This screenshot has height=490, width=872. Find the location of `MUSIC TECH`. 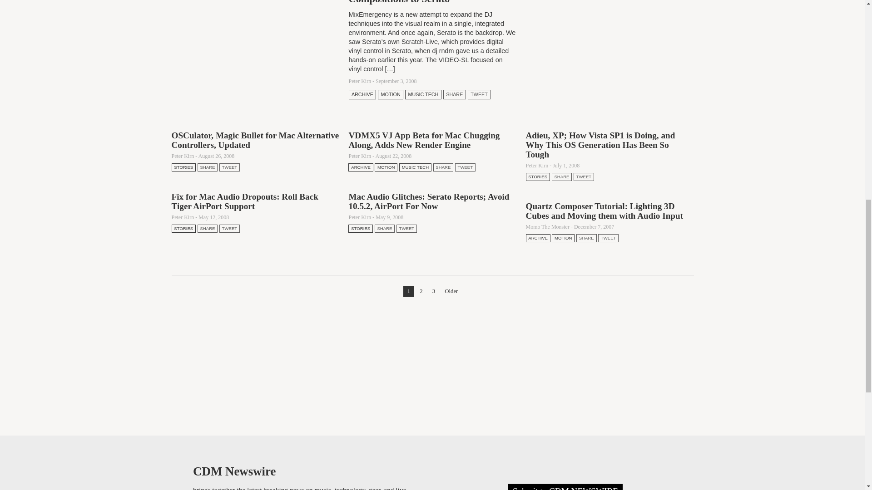

MUSIC TECH is located at coordinates (423, 94).